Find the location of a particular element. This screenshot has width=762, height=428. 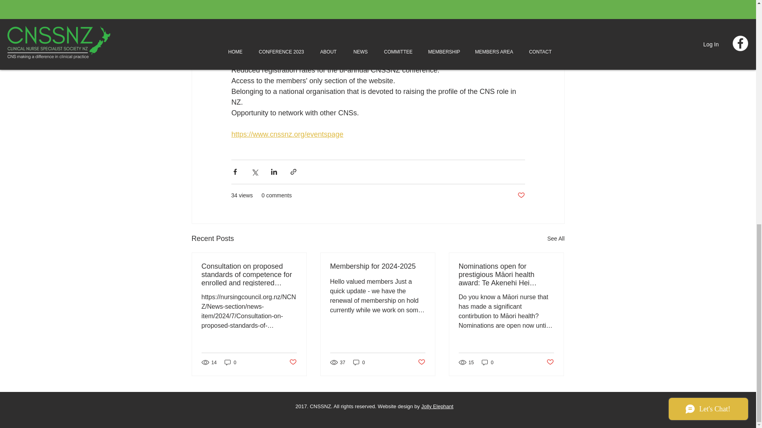

0 is located at coordinates (359, 362).